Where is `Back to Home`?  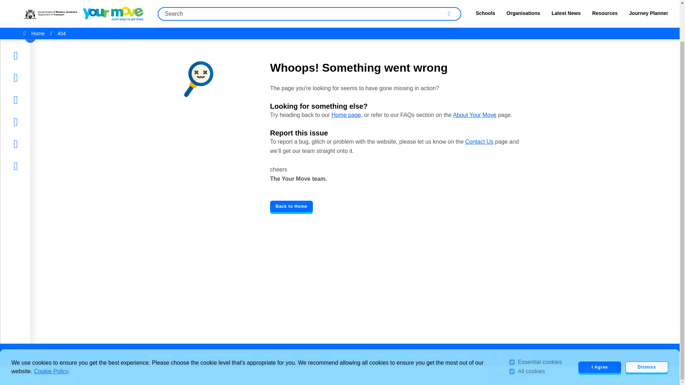
Back to Home is located at coordinates (291, 206).